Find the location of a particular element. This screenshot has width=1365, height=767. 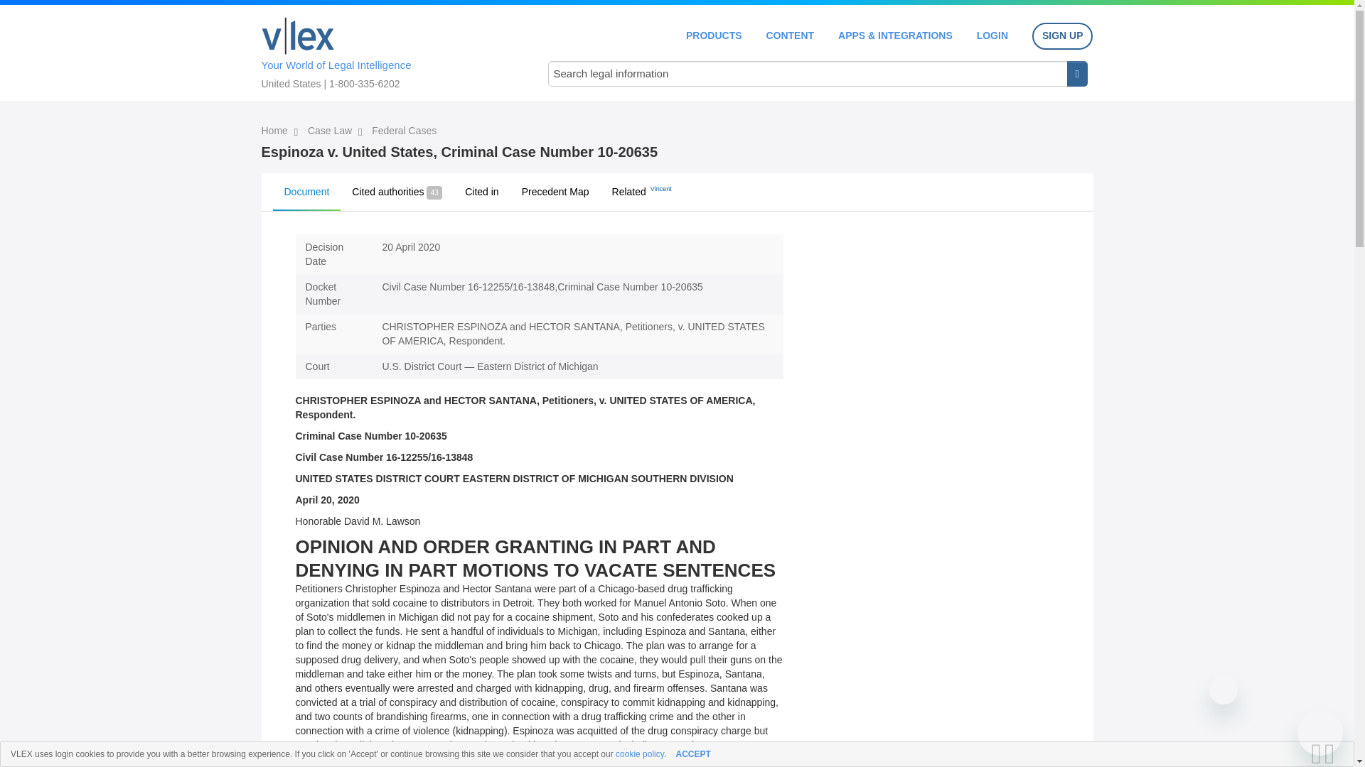

LOGIN is located at coordinates (992, 36).